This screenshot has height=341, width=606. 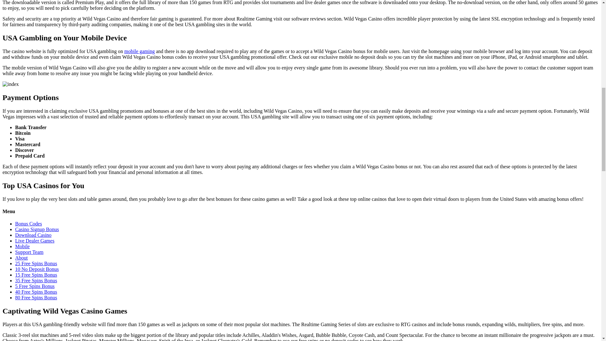 I want to click on 35 Free Spins Bonus, so click(x=36, y=280).